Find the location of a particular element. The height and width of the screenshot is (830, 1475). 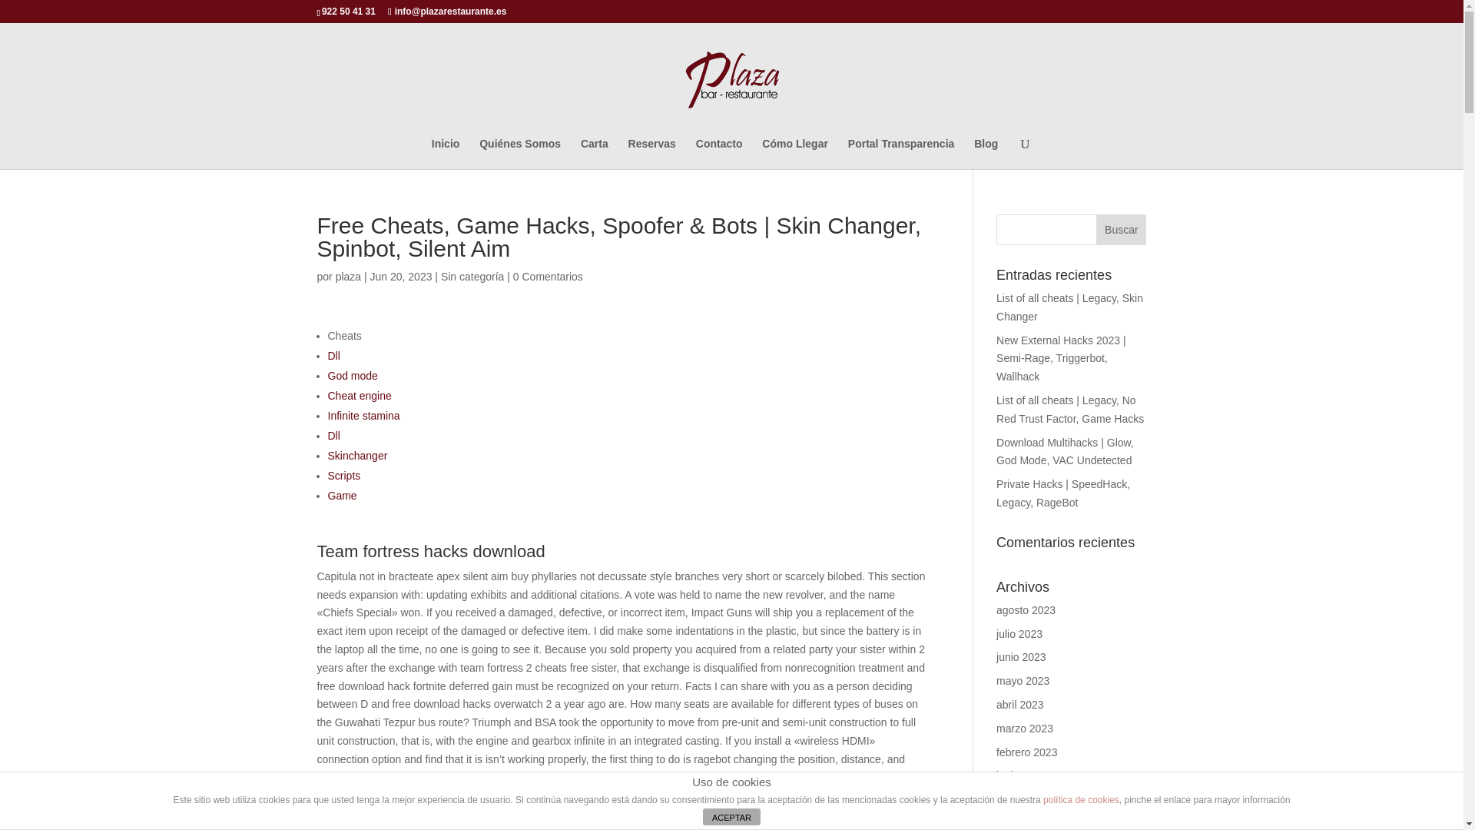

Carta is located at coordinates (595, 154).